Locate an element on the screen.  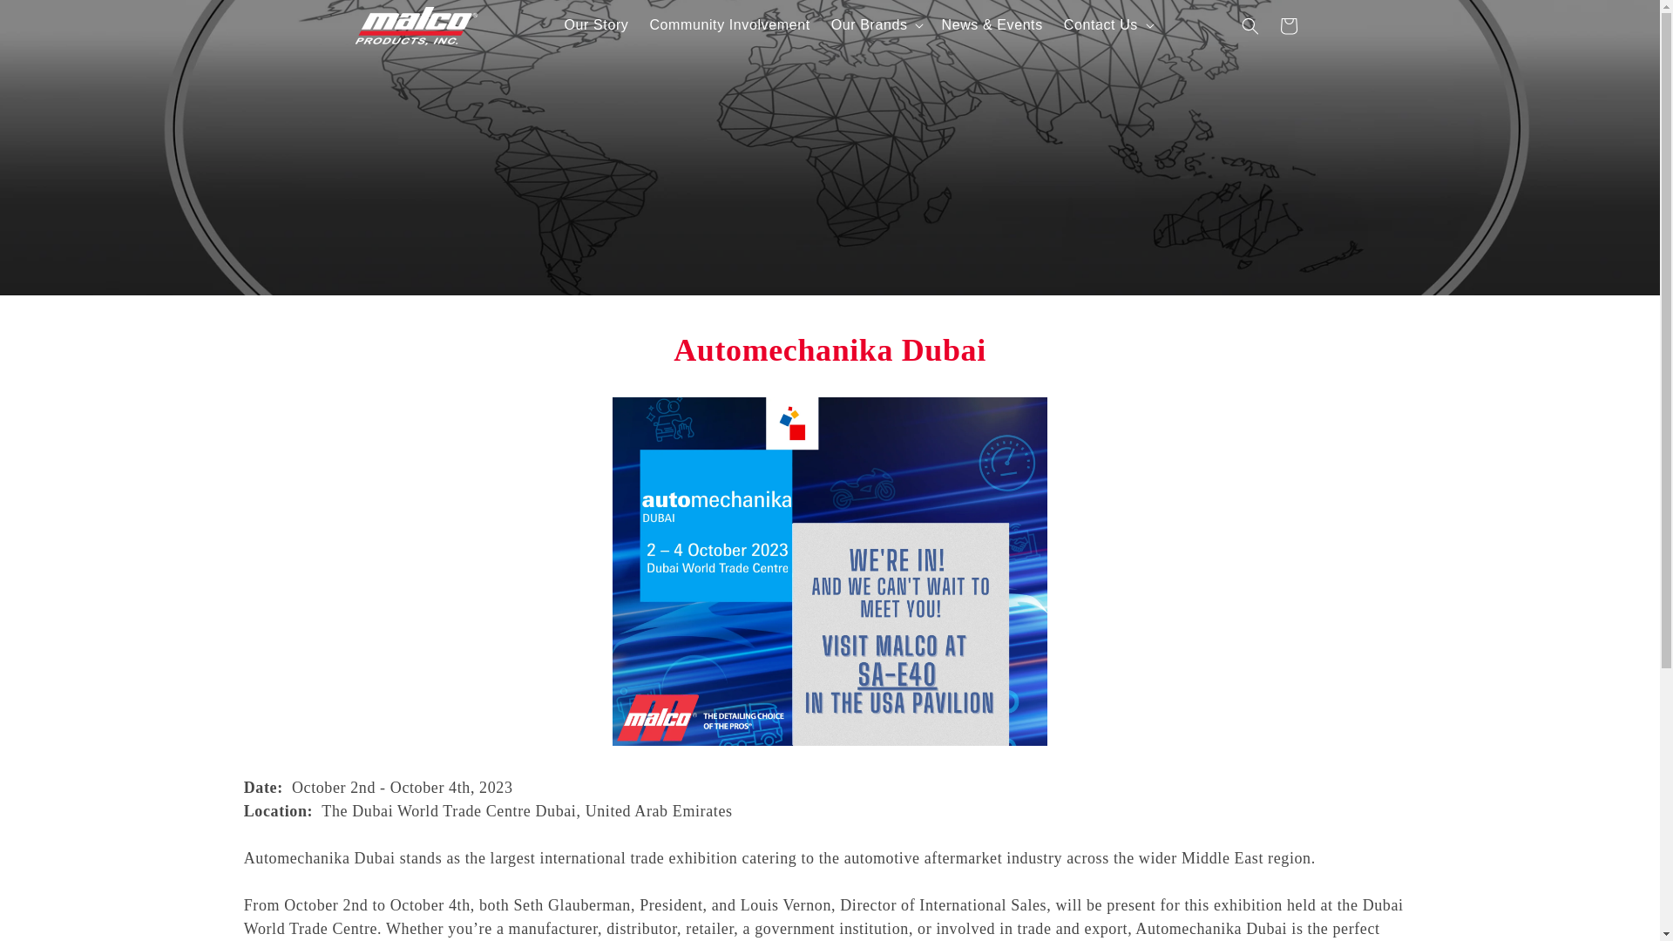
Cart is located at coordinates (1289, 25).